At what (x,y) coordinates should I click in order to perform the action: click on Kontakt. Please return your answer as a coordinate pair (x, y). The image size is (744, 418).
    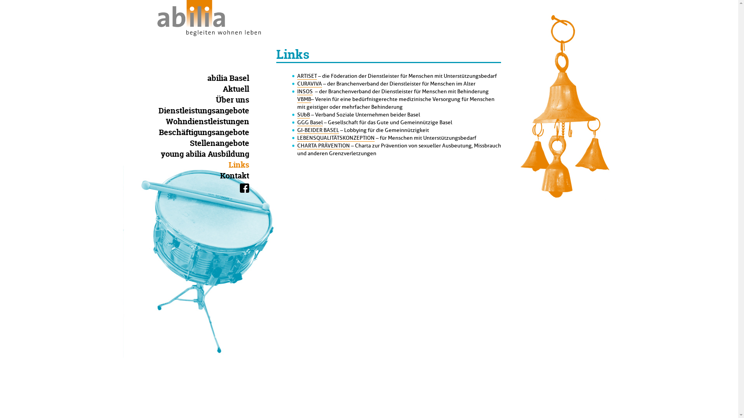
    Looking at the image, I should click on (240, 176).